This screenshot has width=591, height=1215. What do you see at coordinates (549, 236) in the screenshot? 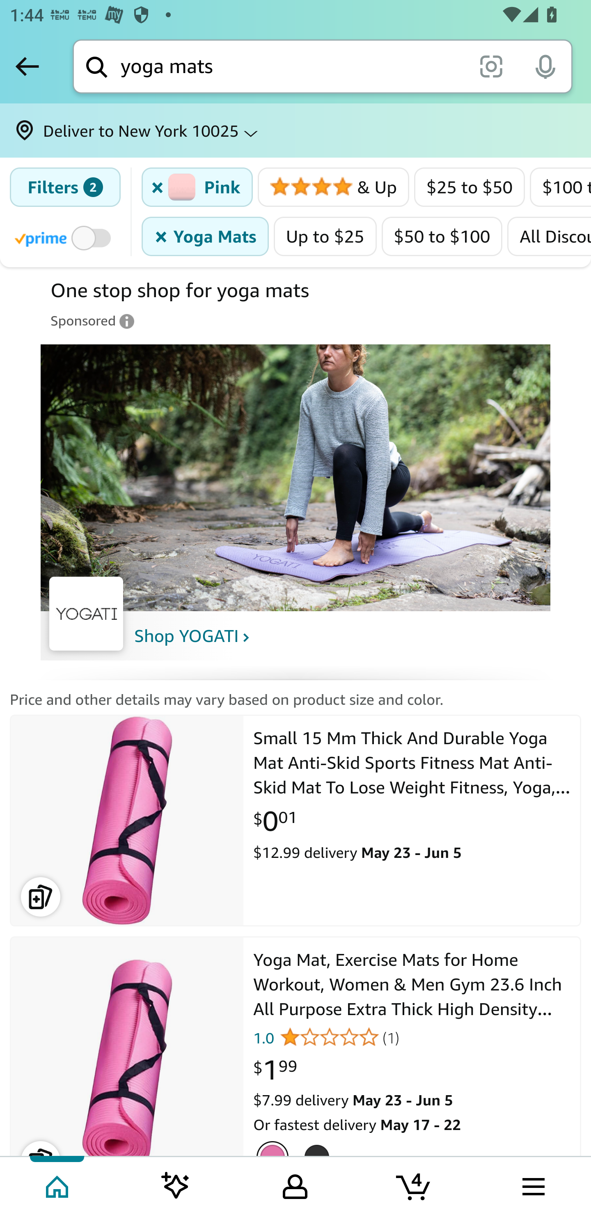
I see `All Discounts` at bounding box center [549, 236].